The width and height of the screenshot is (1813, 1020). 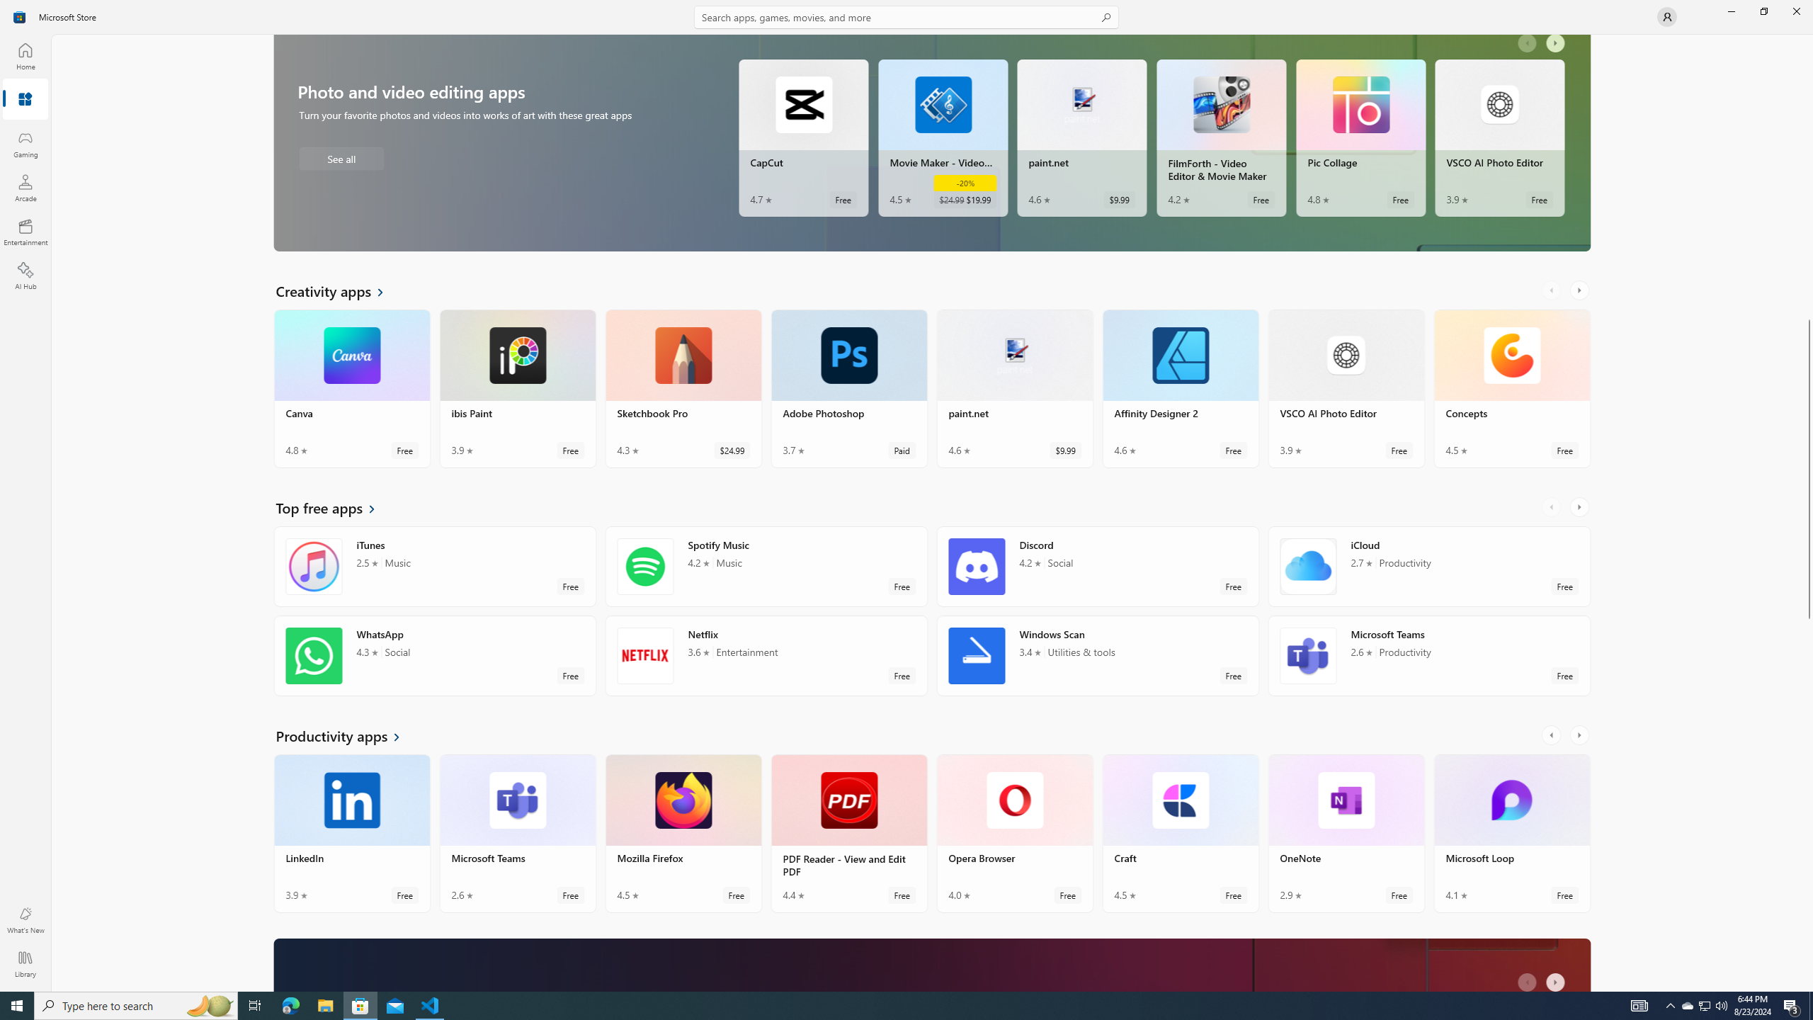 I want to click on Pic Collage. Average rating of 4.8 out of five stars. Free  , so click(x=1360, y=137).